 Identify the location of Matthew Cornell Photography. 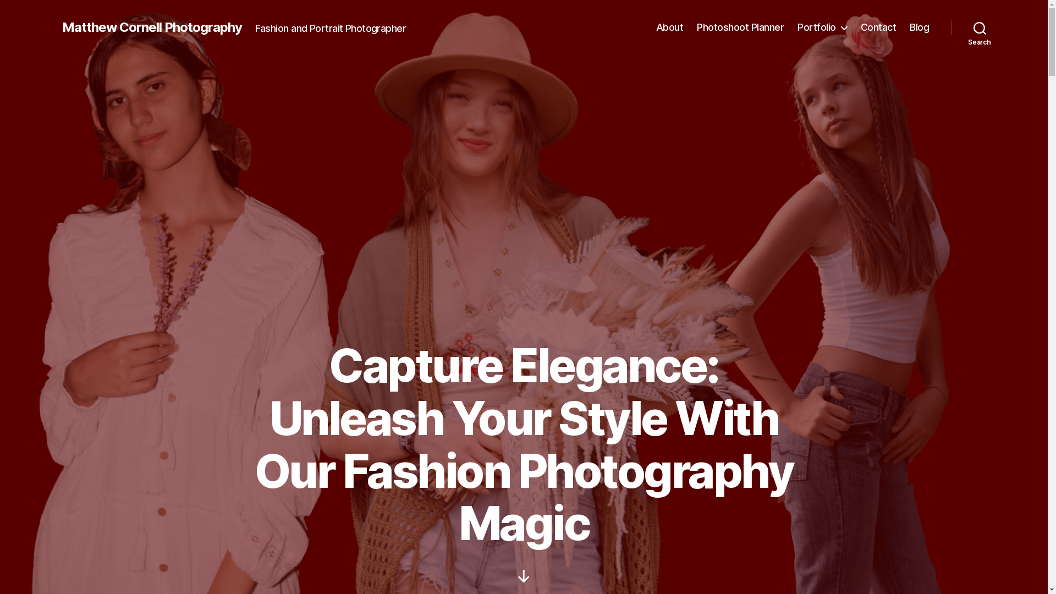
(152, 28).